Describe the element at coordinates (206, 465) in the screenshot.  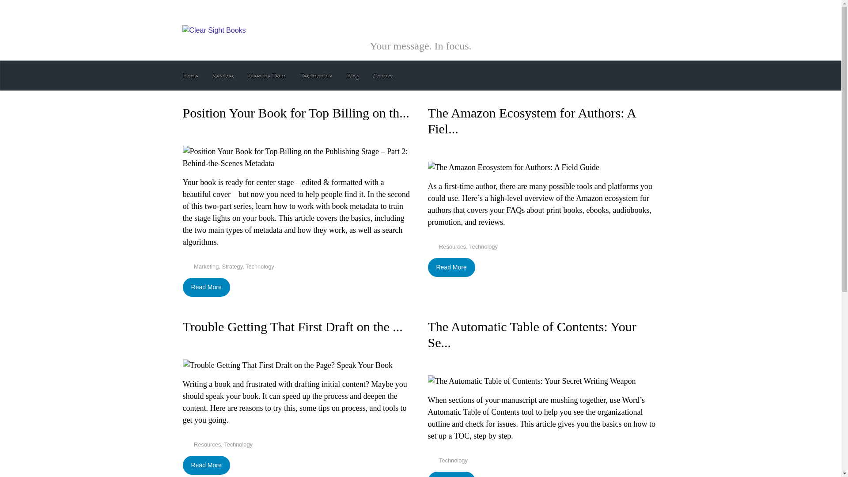
I see `Read More` at that location.